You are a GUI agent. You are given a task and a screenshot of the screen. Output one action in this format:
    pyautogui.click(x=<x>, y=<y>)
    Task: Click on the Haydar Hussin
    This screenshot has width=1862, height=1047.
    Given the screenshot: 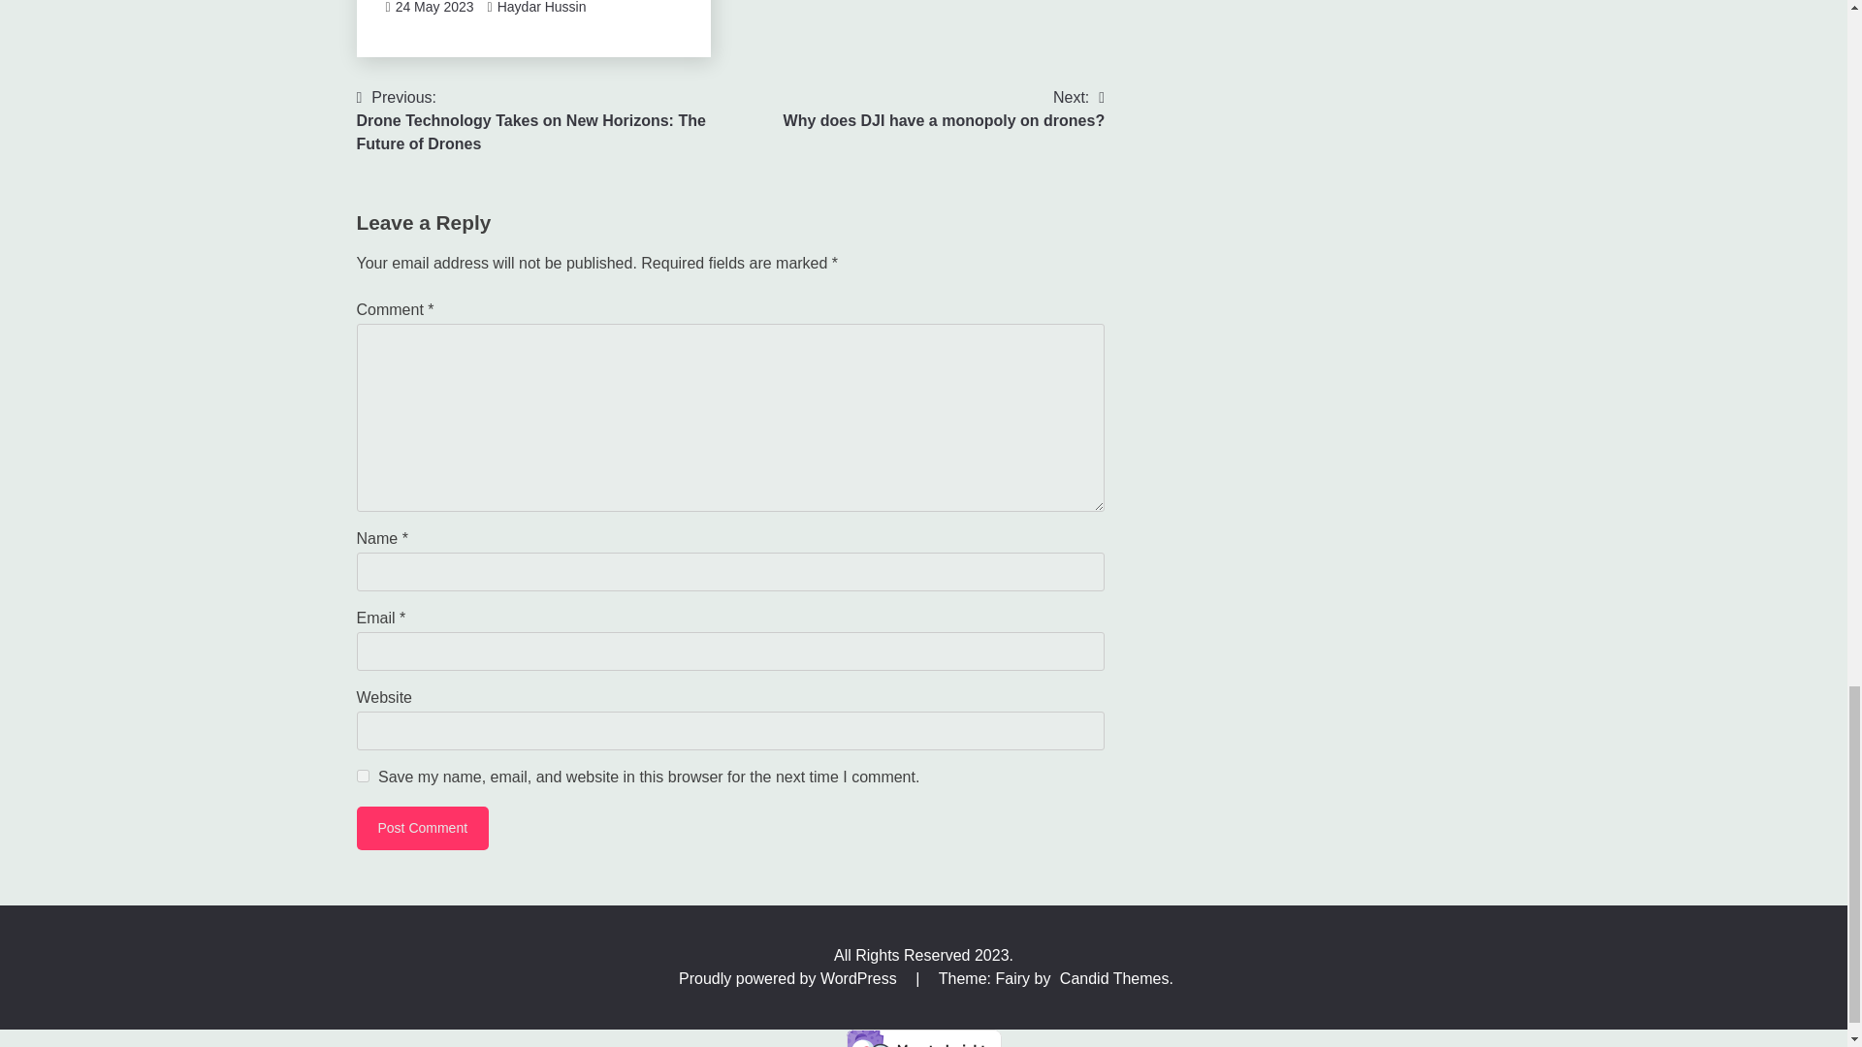 What is the action you would take?
    pyautogui.click(x=541, y=8)
    